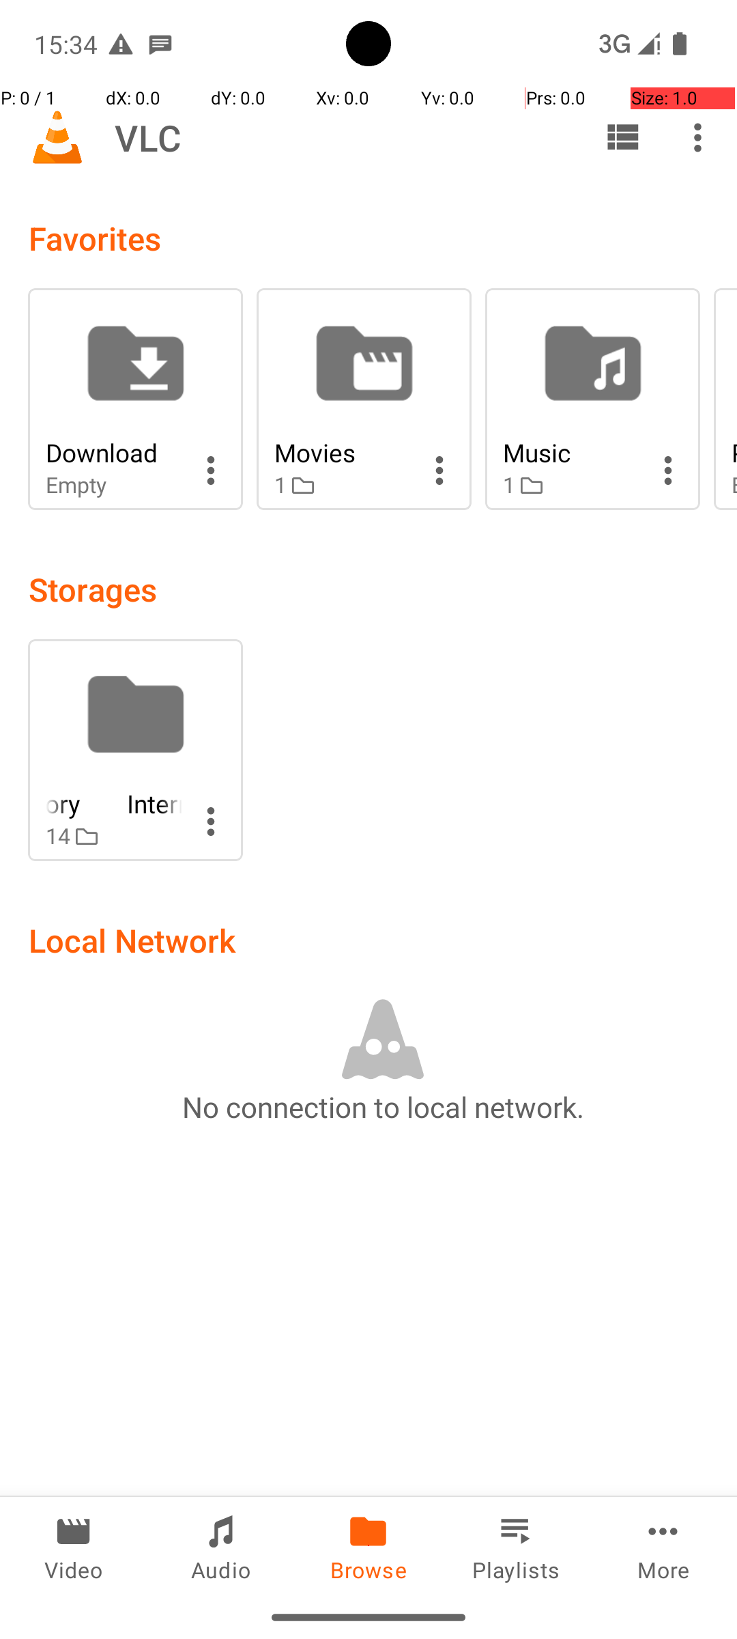 The image size is (737, 1639). I want to click on Internal memory, so click(114, 803).